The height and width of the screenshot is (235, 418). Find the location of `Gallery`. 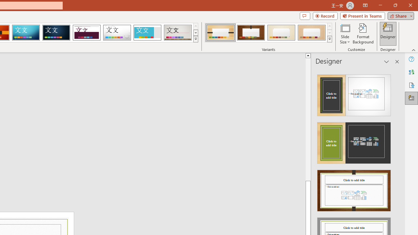

Gallery is located at coordinates (178, 33).